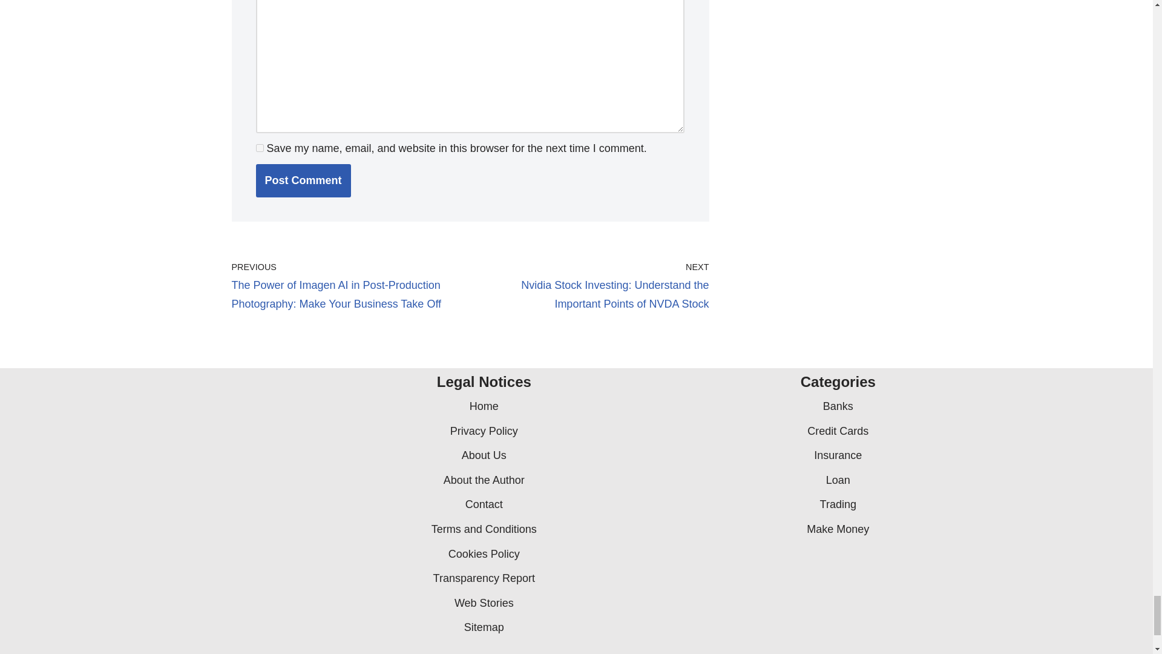  Describe the element at coordinates (259, 148) in the screenshot. I see `yes` at that location.